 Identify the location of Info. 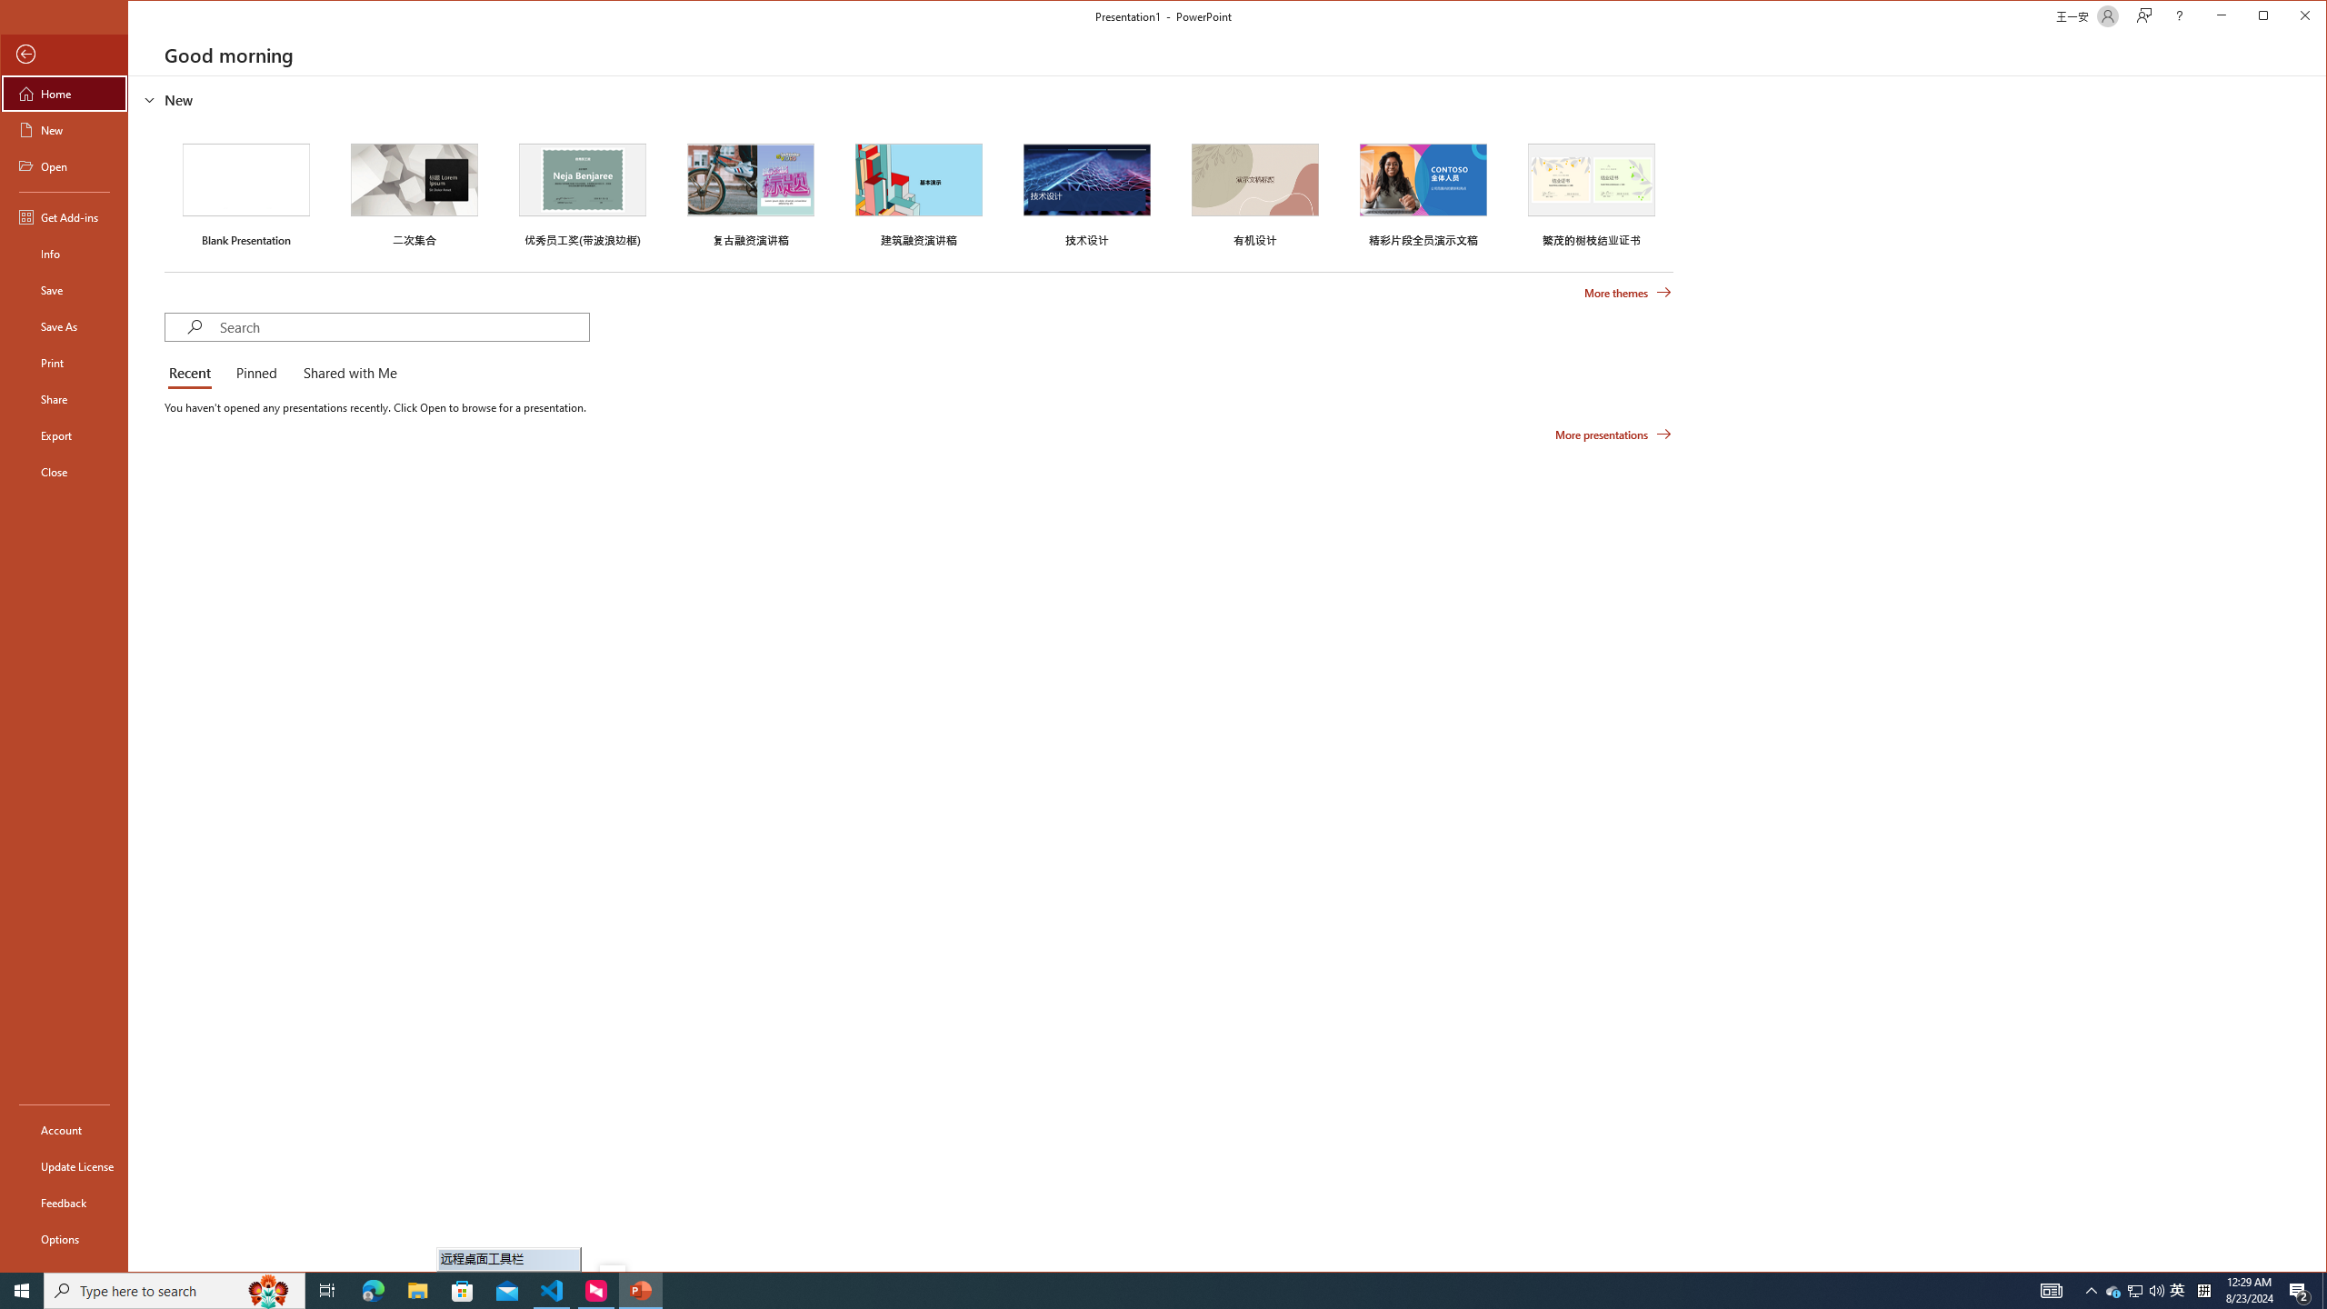
(64, 254).